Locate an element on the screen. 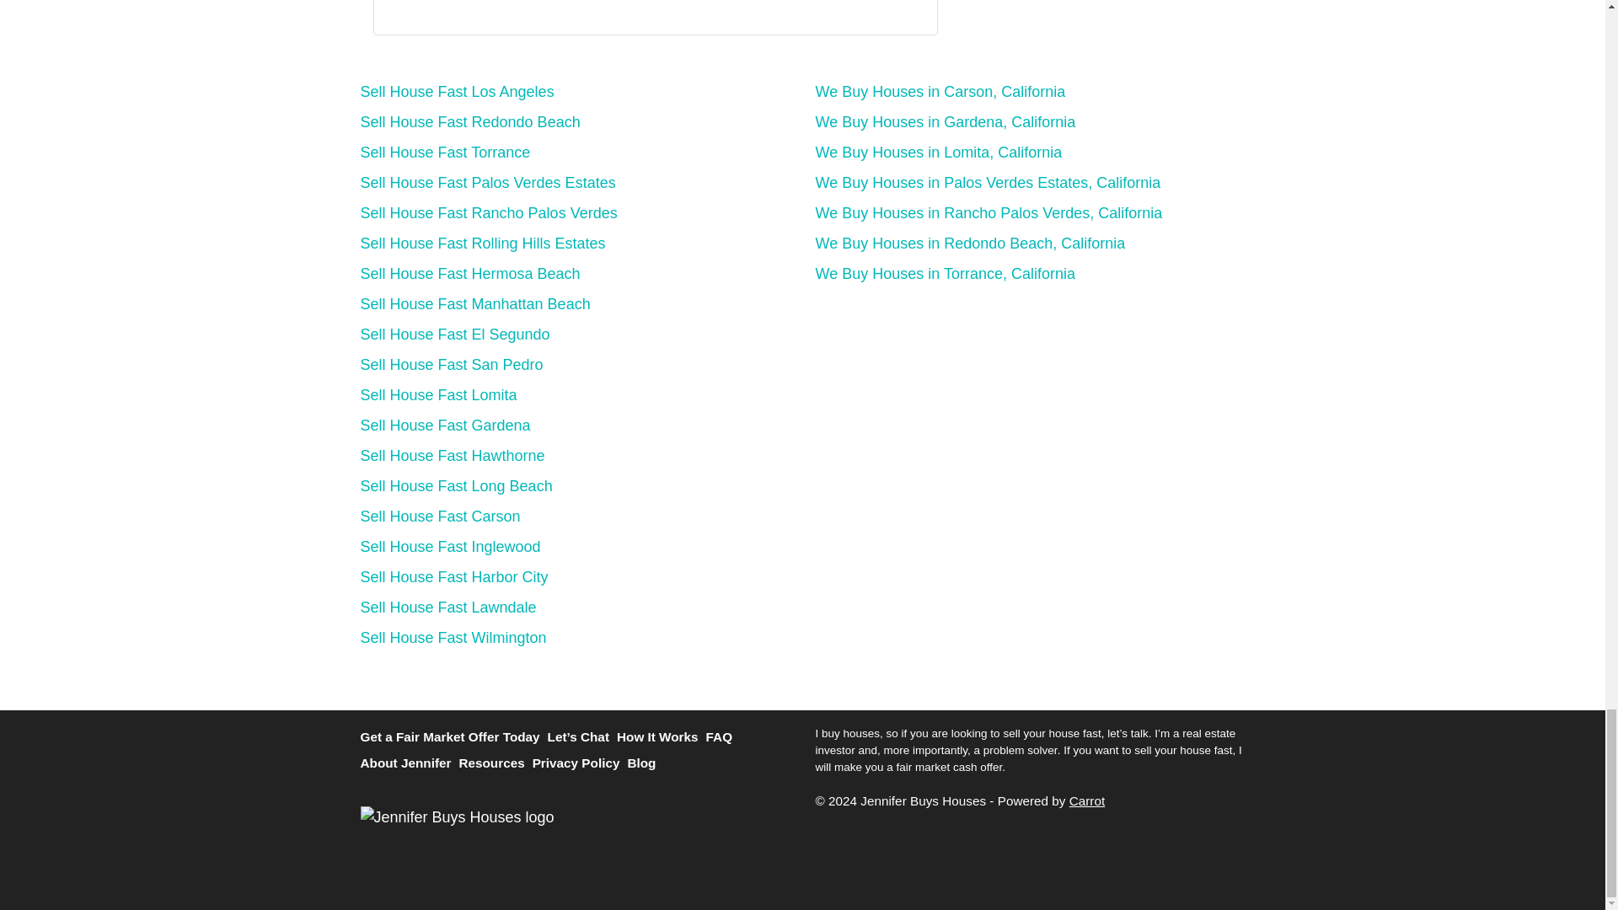 This screenshot has height=910, width=1618. Zillow is located at coordinates (521, 8).